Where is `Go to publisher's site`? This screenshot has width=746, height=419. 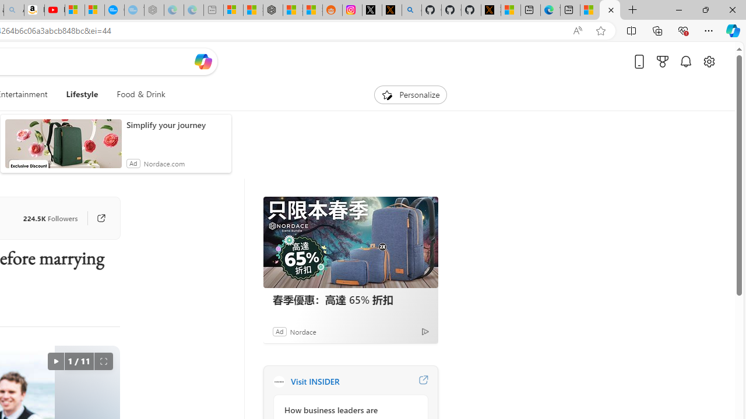 Go to publisher's site is located at coordinates (96, 218).